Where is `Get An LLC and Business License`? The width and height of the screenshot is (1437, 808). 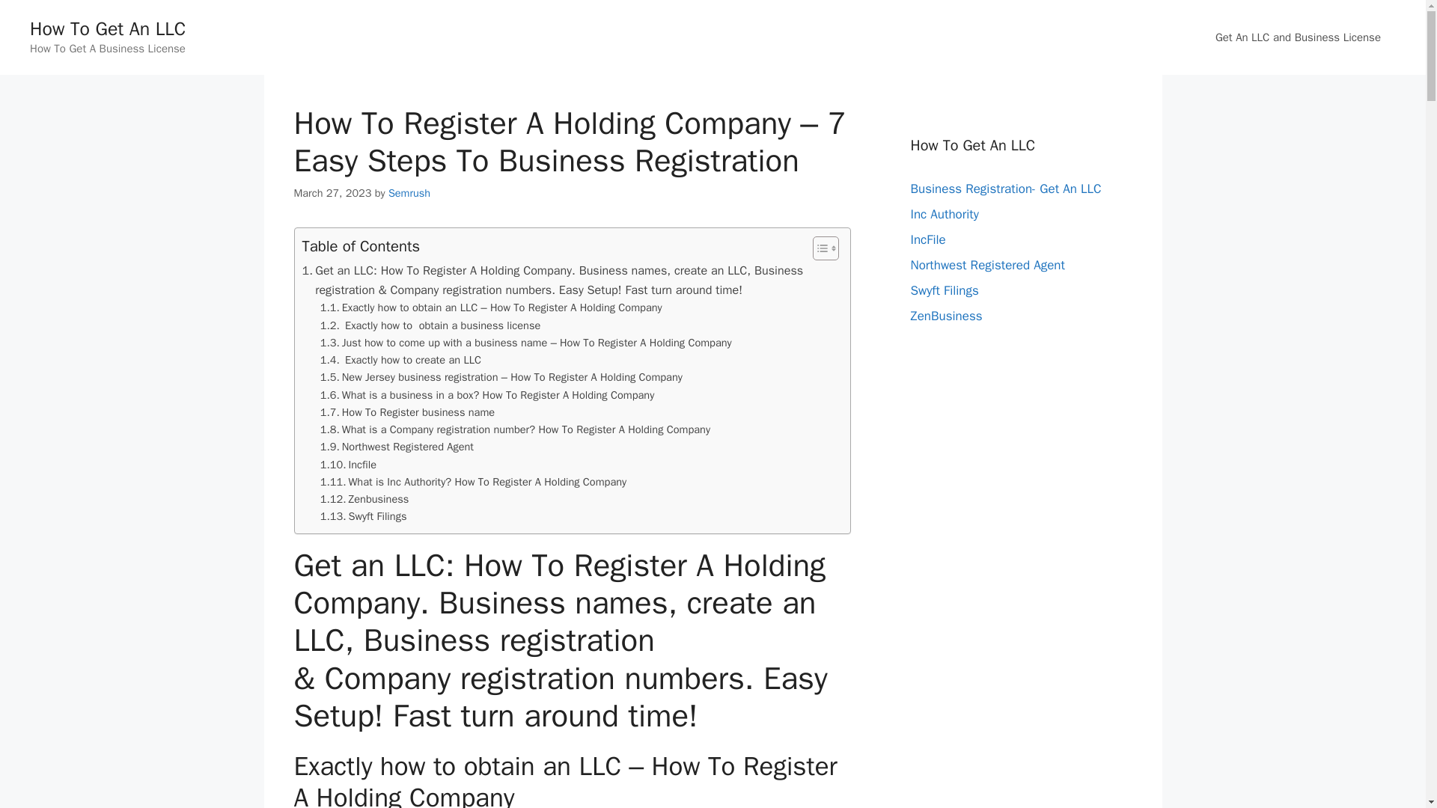
Get An LLC and Business License is located at coordinates (1298, 37).